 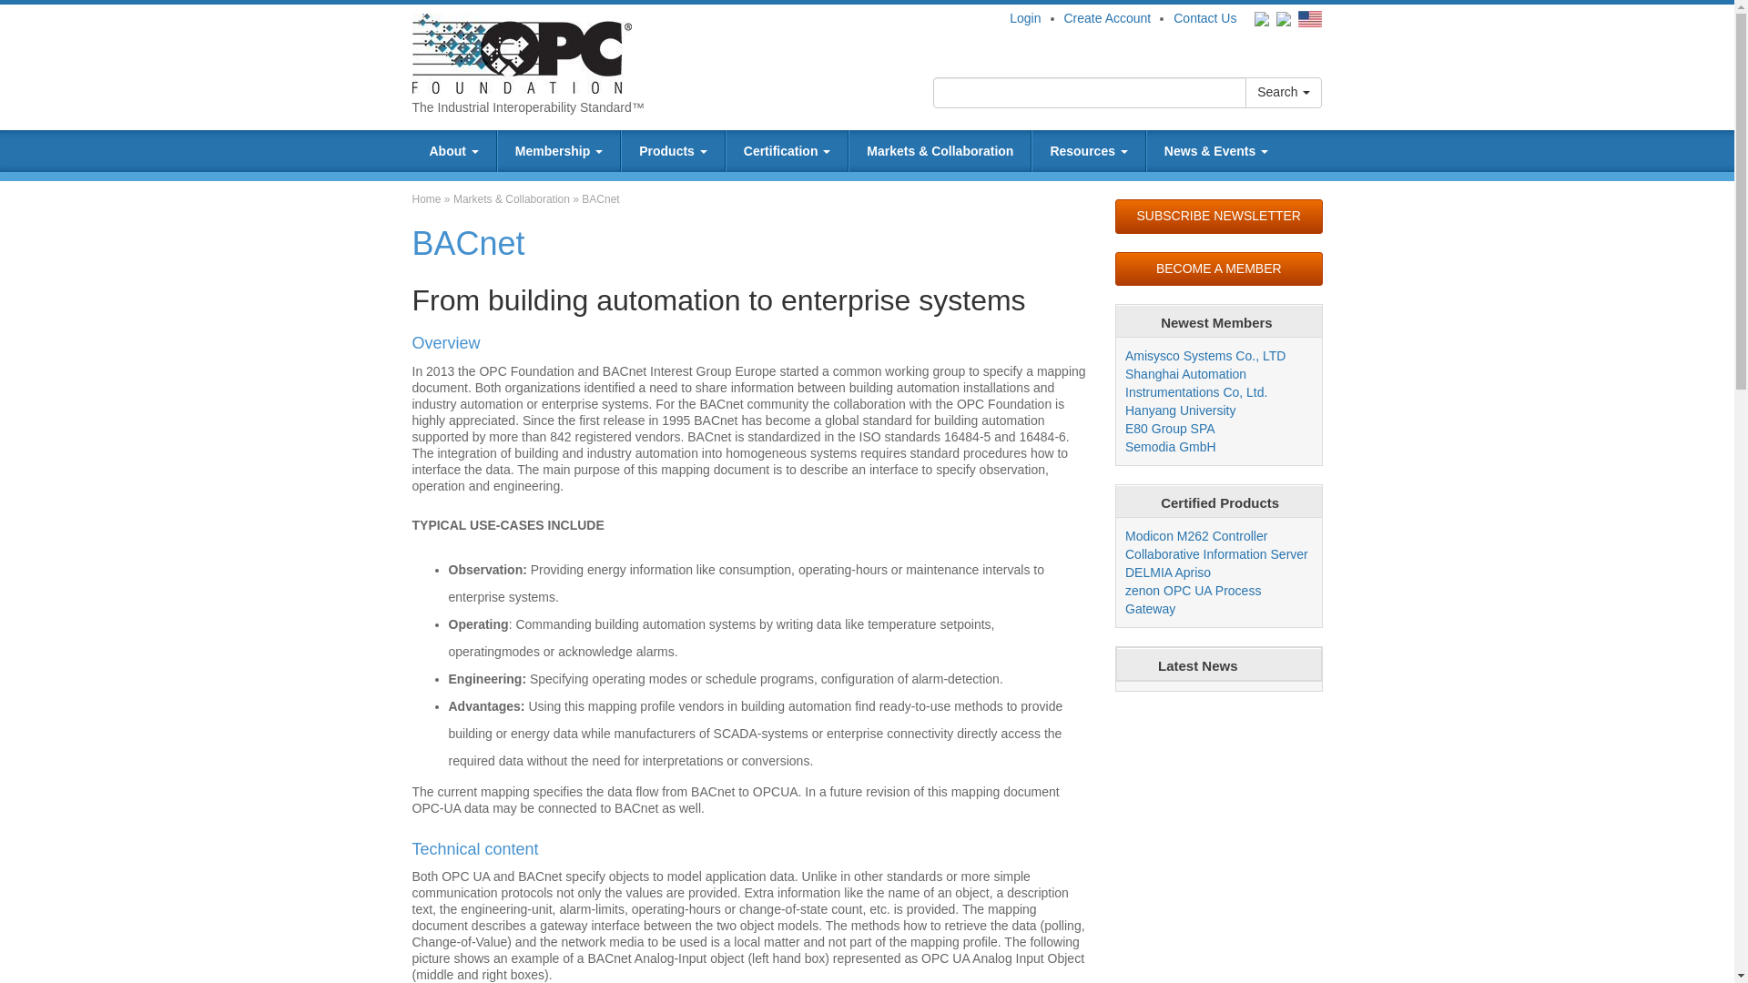 I want to click on Contact Us, so click(x=1204, y=18).